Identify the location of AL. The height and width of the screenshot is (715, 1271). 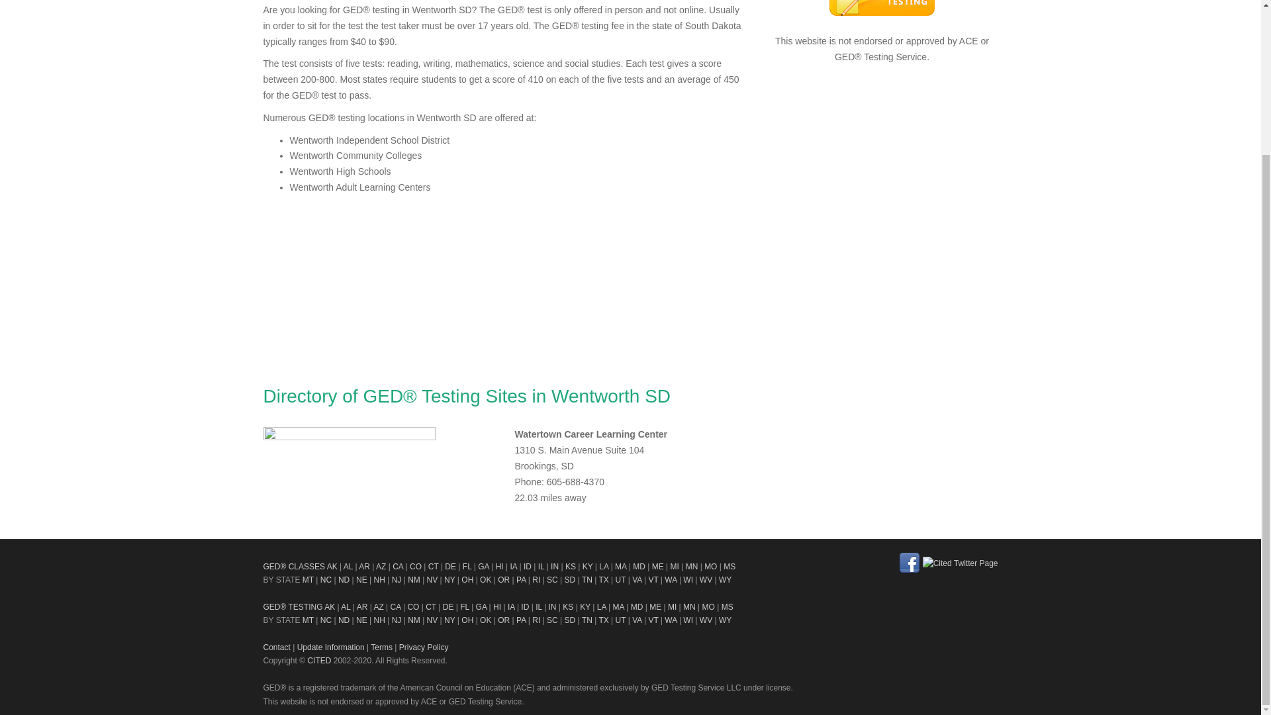
(348, 566).